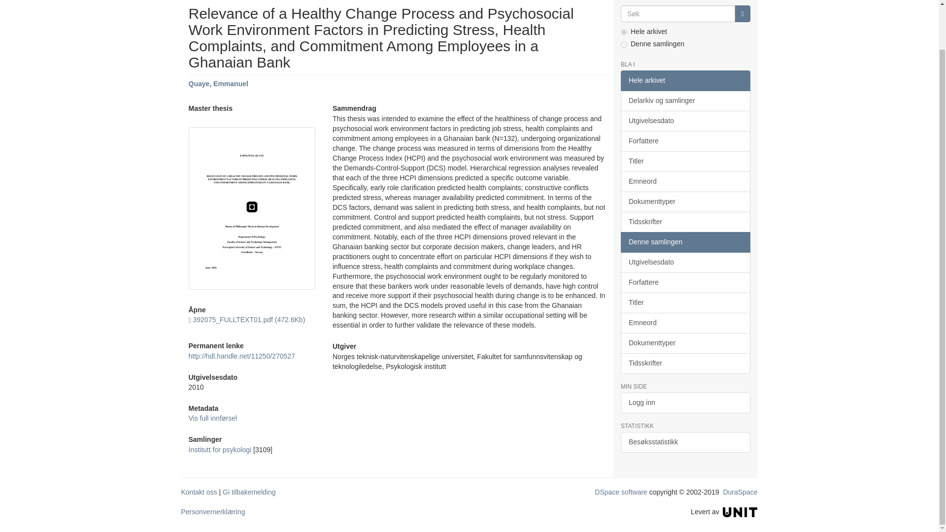  I want to click on Tidsskrifter, so click(685, 222).